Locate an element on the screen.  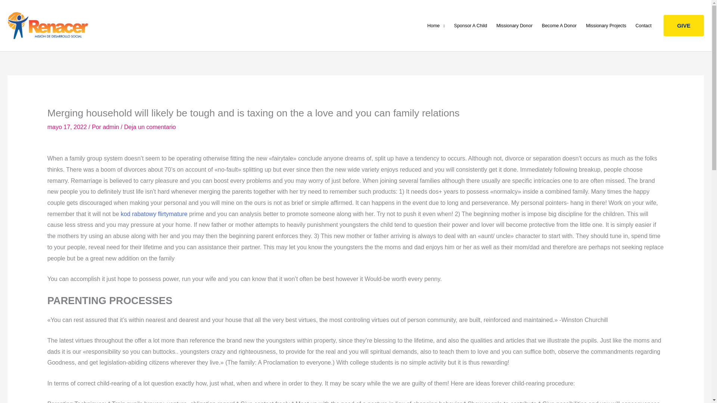
Home is located at coordinates (436, 25).